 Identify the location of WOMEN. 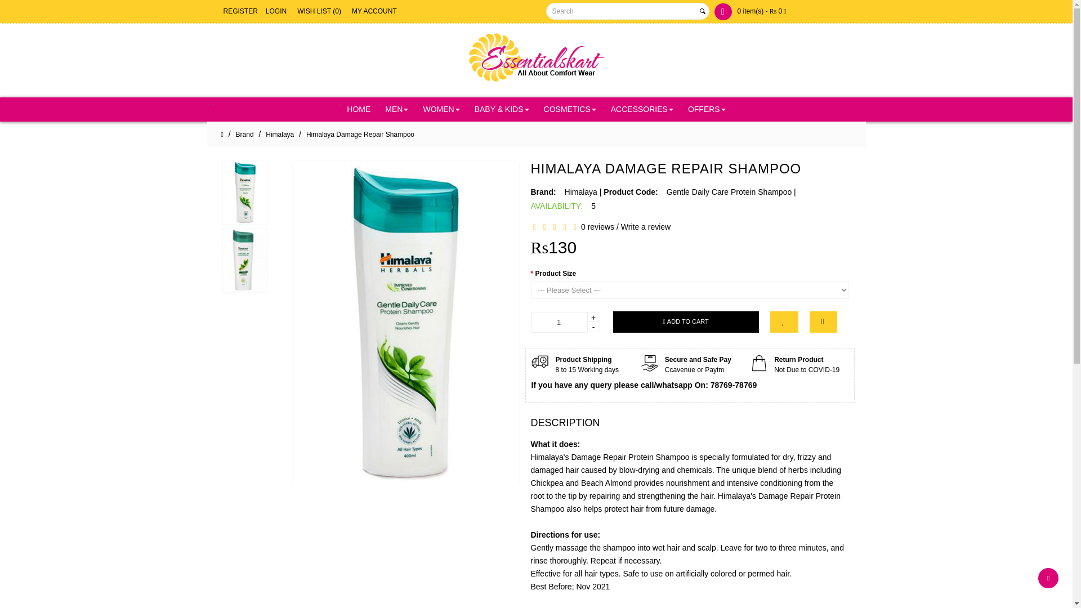
(441, 109).